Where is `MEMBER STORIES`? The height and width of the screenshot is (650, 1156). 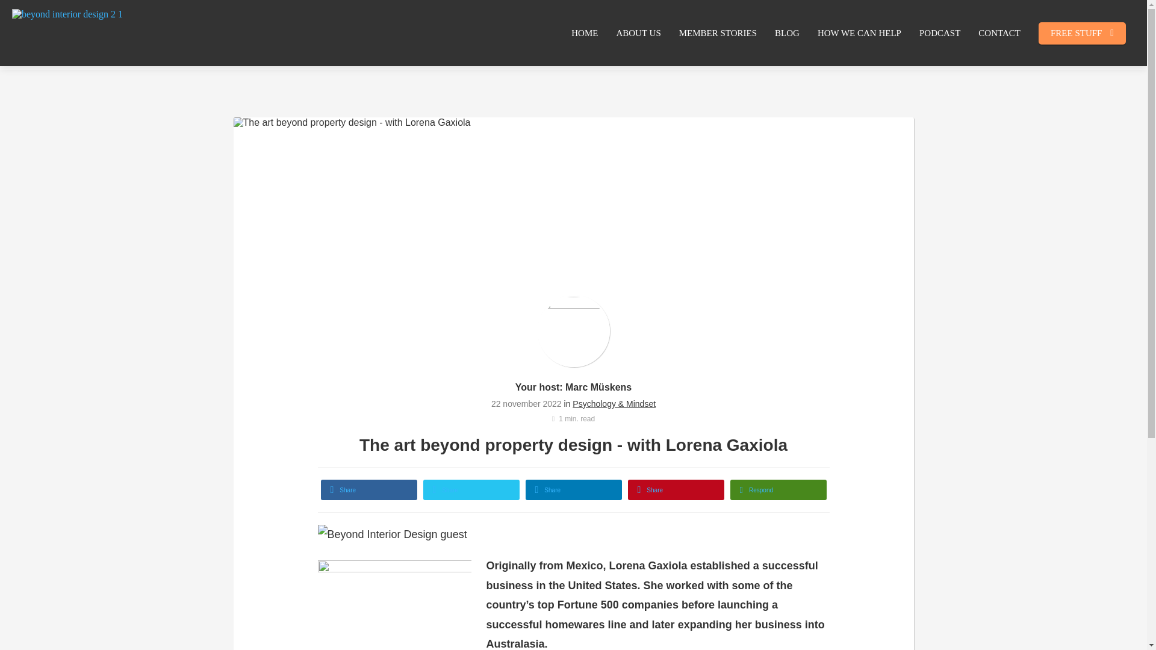 MEMBER STORIES is located at coordinates (718, 32).